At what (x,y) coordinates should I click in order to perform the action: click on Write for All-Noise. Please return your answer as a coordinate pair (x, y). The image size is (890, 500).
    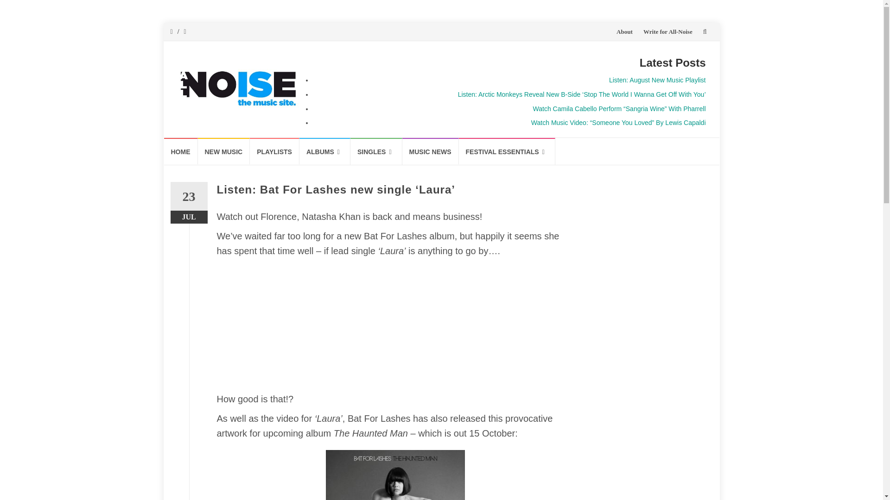
    Looking at the image, I should click on (667, 31).